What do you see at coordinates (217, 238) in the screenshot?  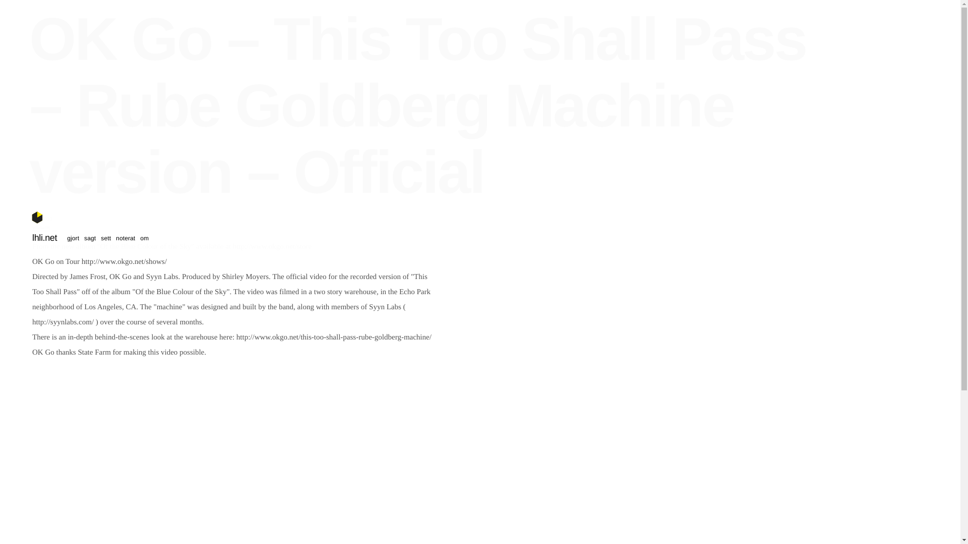 I see `k` at bounding box center [217, 238].